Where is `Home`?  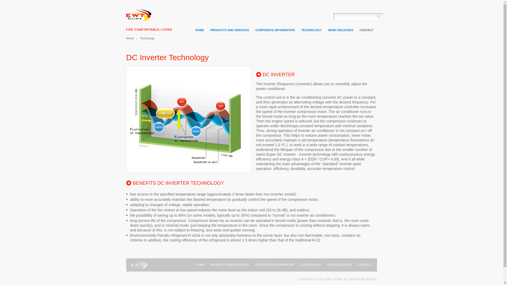 Home is located at coordinates (133, 38).